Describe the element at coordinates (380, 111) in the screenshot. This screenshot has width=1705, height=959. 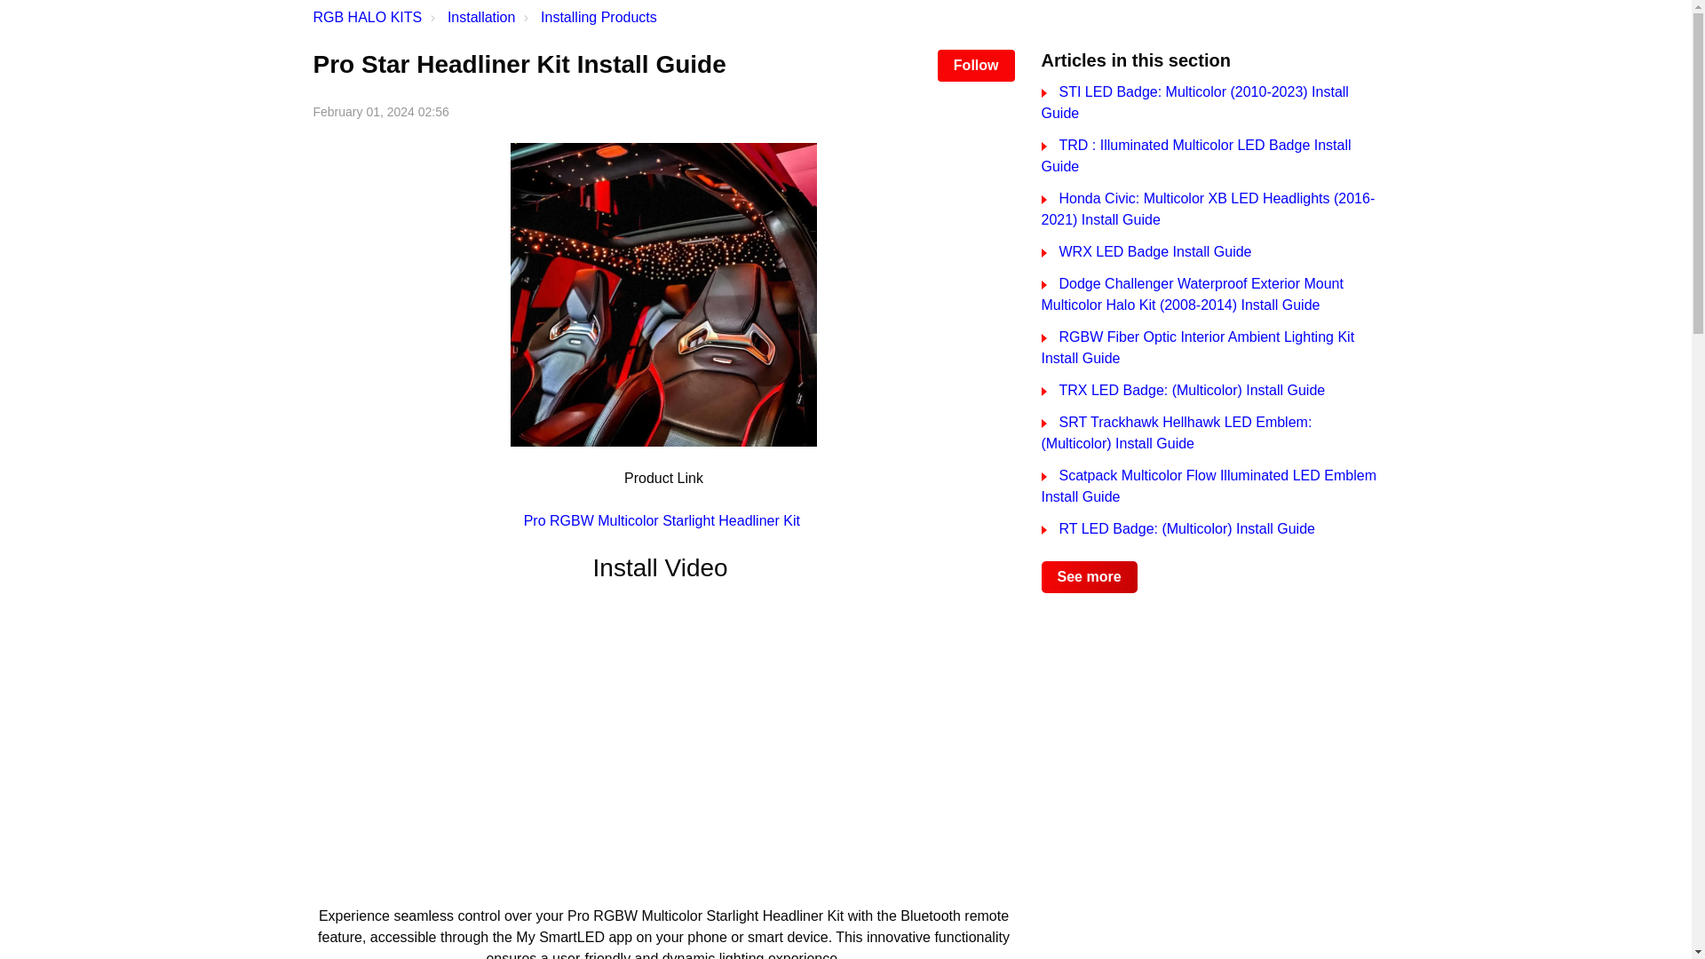
I see `2024-02-01 02:56` at that location.